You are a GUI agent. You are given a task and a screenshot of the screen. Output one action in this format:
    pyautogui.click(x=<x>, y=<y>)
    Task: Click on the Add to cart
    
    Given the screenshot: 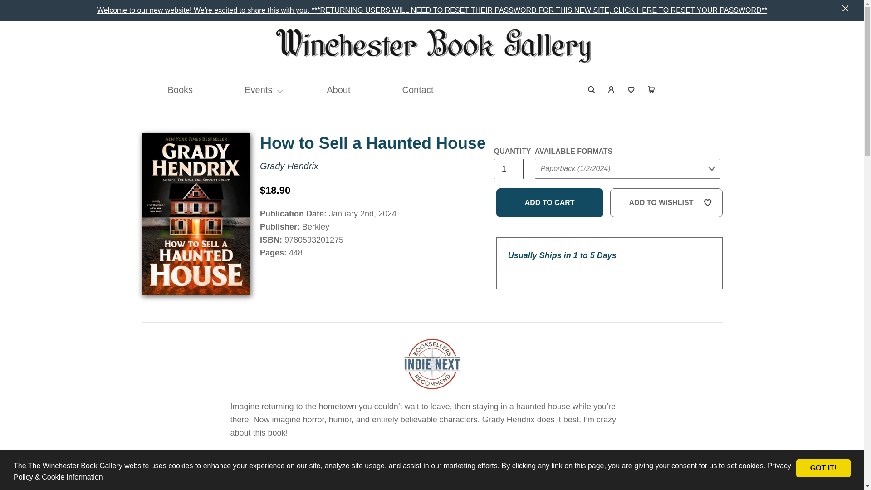 What is the action you would take?
    pyautogui.click(x=550, y=202)
    